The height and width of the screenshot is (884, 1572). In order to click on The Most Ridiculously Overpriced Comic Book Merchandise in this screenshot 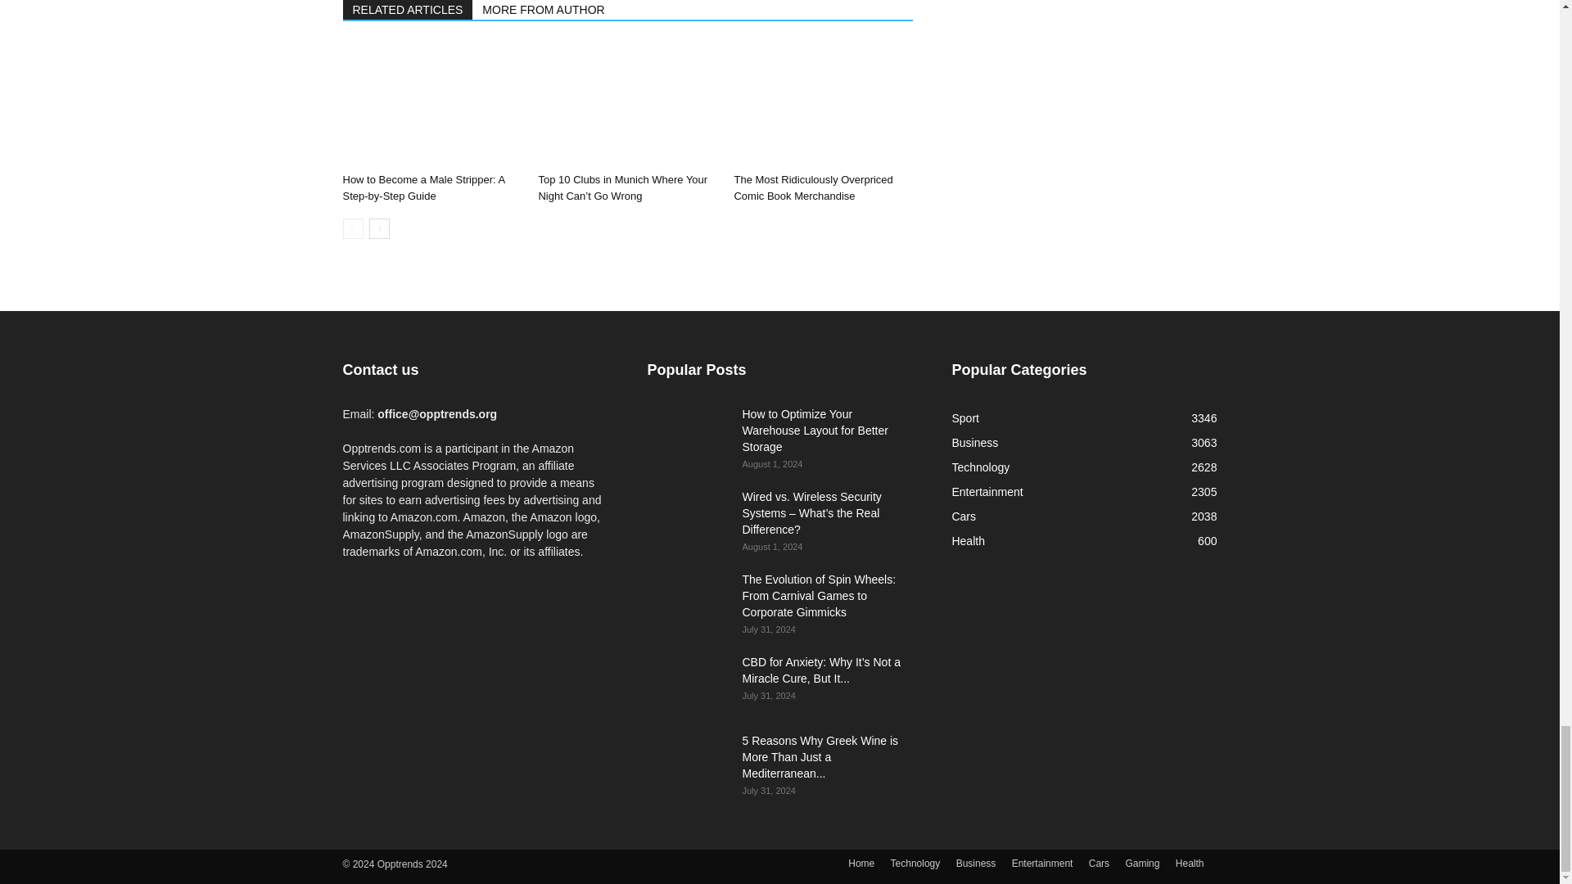, I will do `click(822, 105)`.